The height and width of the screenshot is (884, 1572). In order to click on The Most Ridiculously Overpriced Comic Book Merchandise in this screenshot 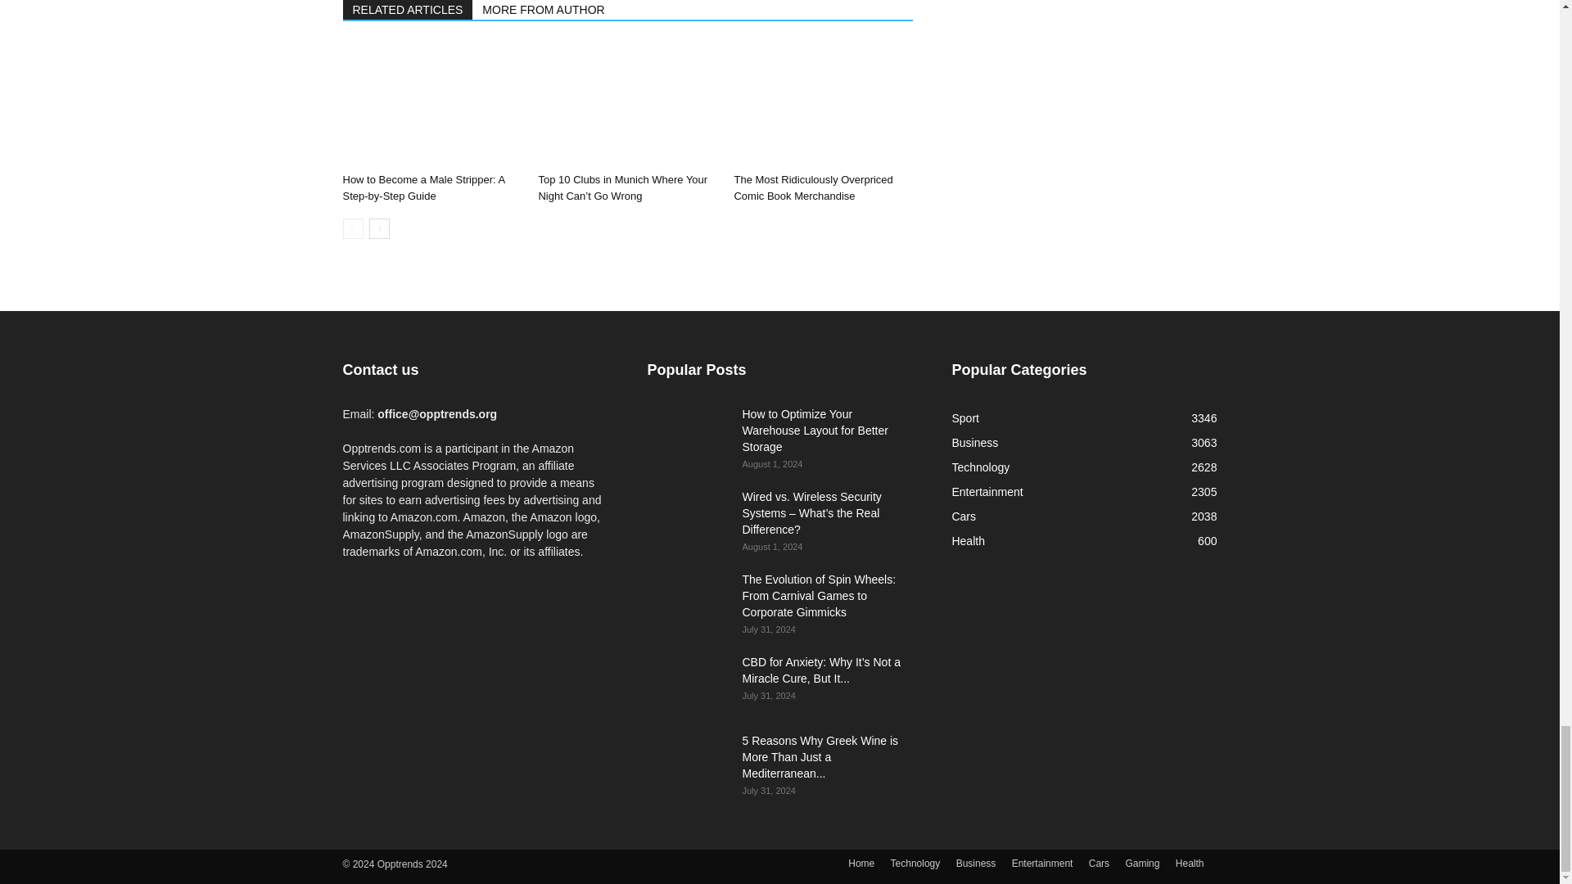, I will do `click(822, 105)`.